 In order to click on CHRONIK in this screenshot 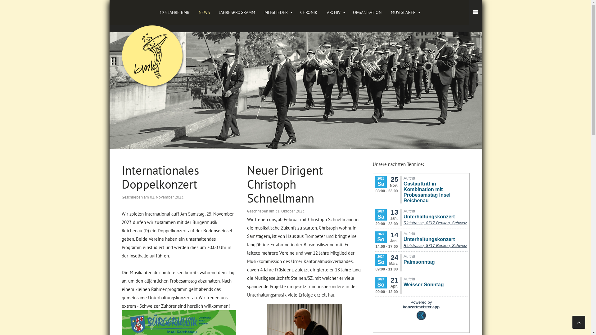, I will do `click(309, 12)`.